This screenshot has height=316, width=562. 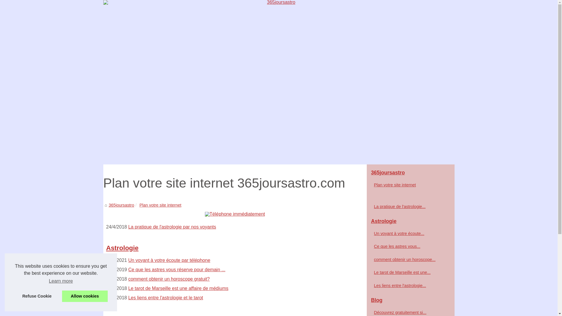 What do you see at coordinates (37, 296) in the screenshot?
I see `Refuse Cookie` at bounding box center [37, 296].